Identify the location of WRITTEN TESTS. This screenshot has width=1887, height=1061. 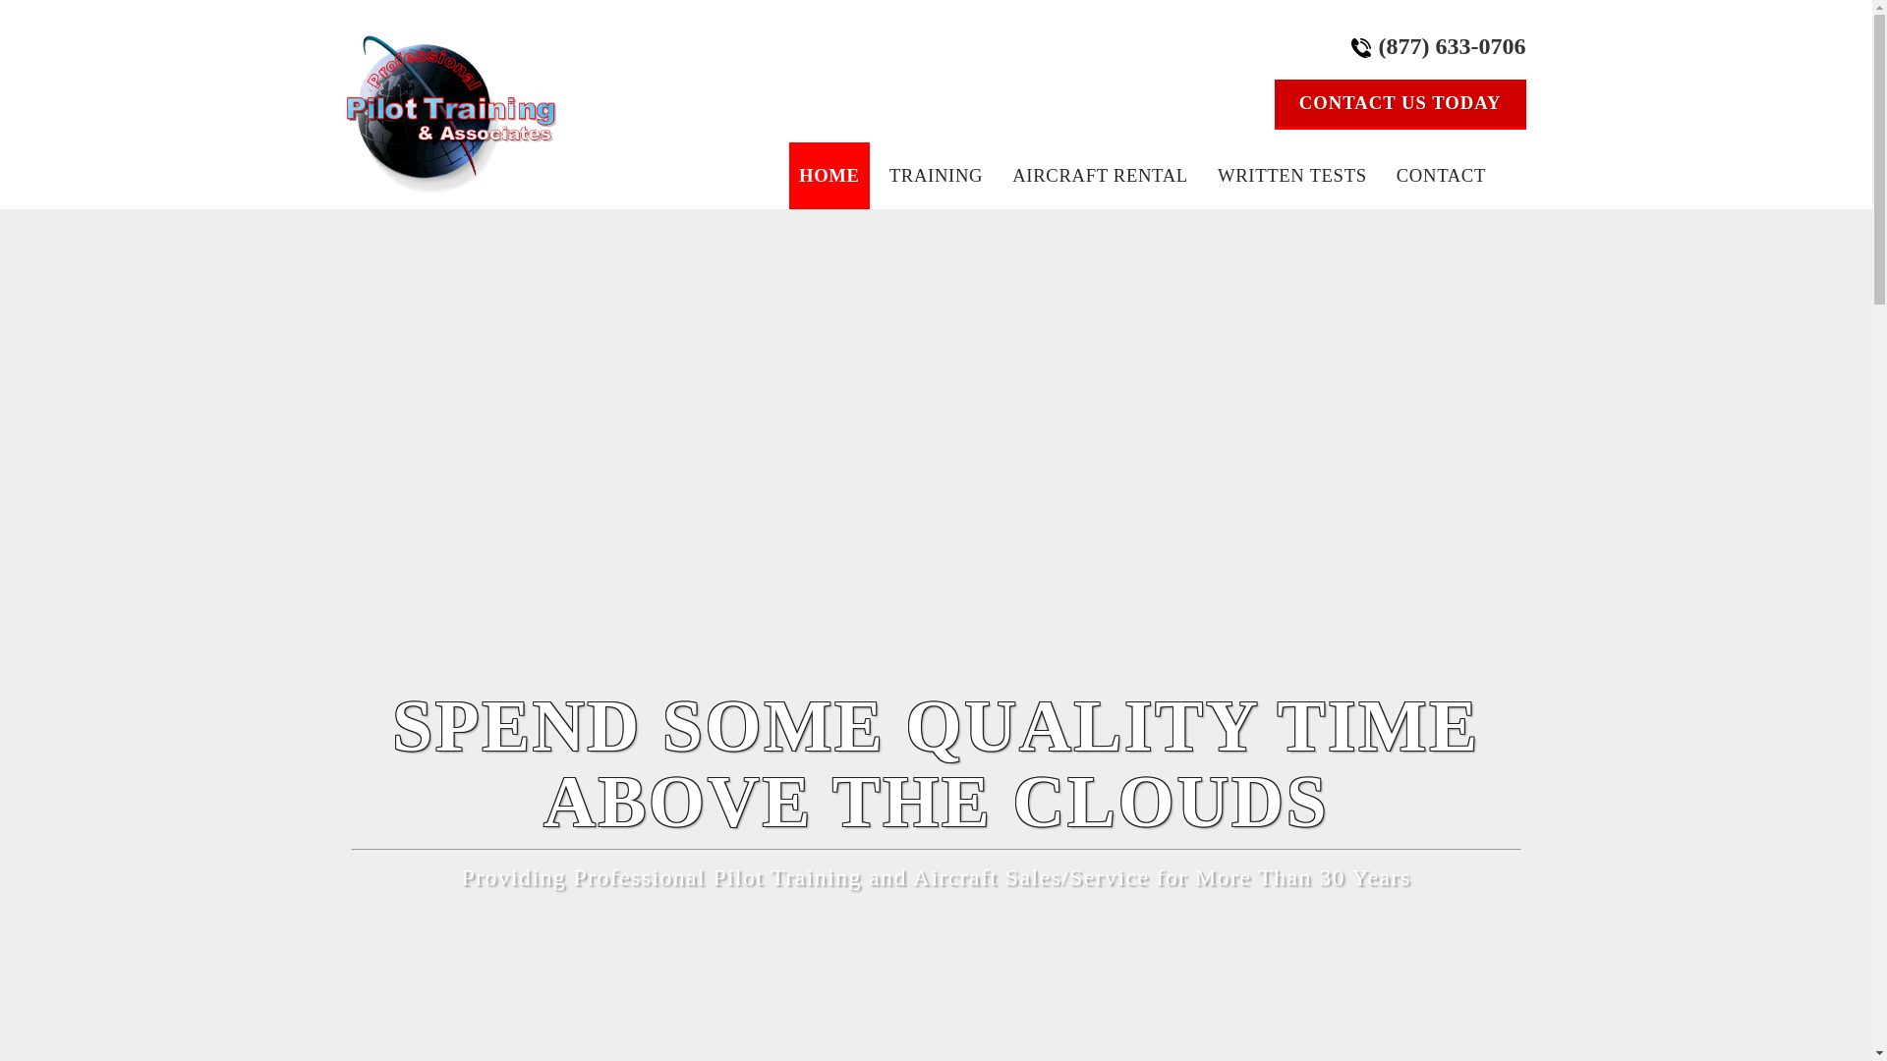
(1291, 175).